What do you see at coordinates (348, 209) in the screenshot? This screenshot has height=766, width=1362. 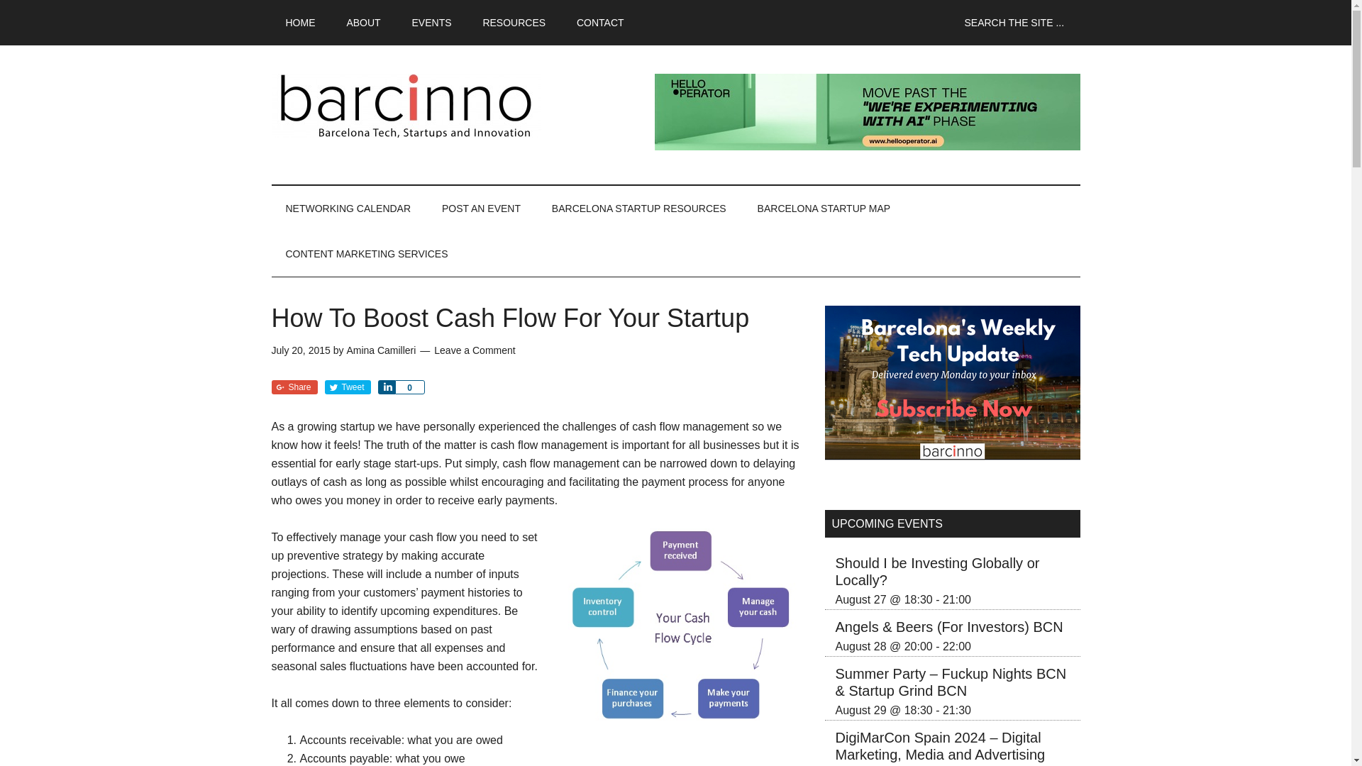 I see `NETWORKING CALENDAR` at bounding box center [348, 209].